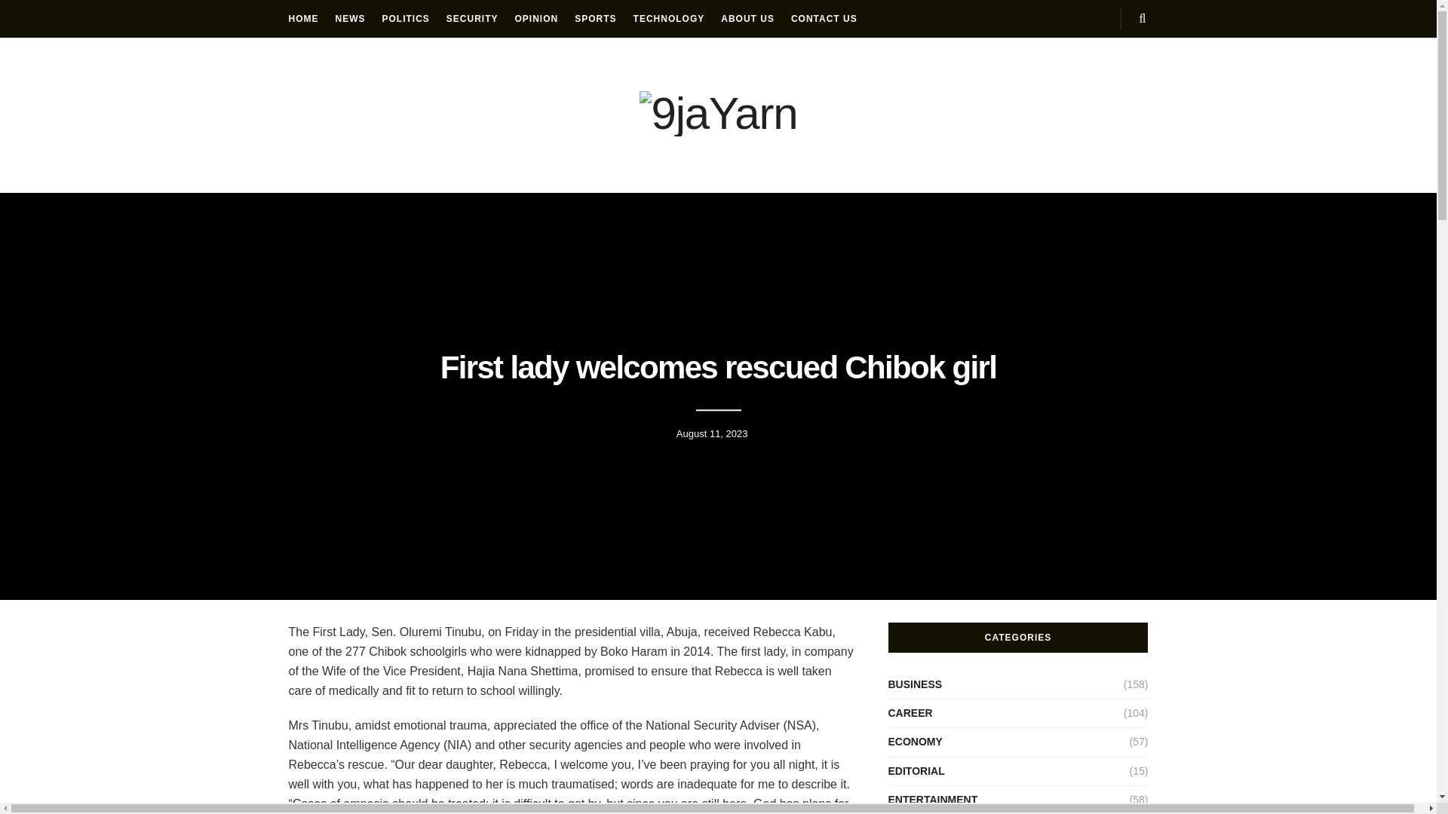 Image resolution: width=1448 pixels, height=814 pixels. What do you see at coordinates (670, 18) in the screenshot?
I see `TECHNOLOGY` at bounding box center [670, 18].